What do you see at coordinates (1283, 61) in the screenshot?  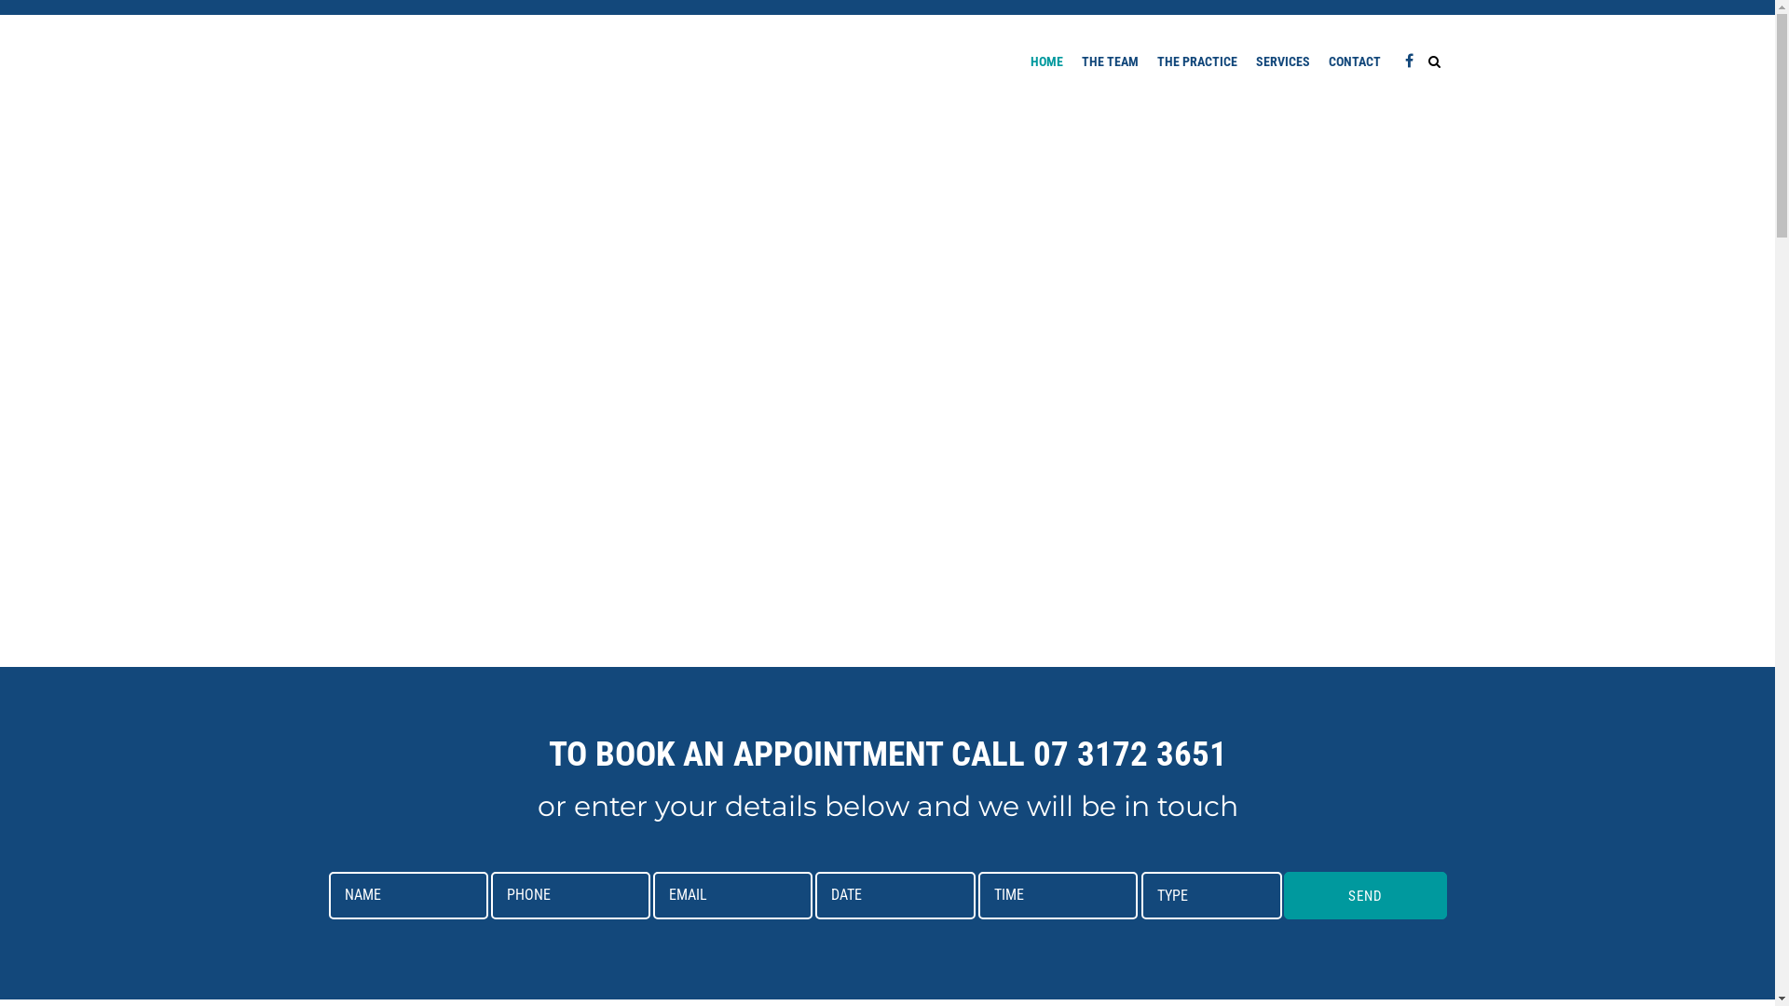 I see `SERVICES` at bounding box center [1283, 61].